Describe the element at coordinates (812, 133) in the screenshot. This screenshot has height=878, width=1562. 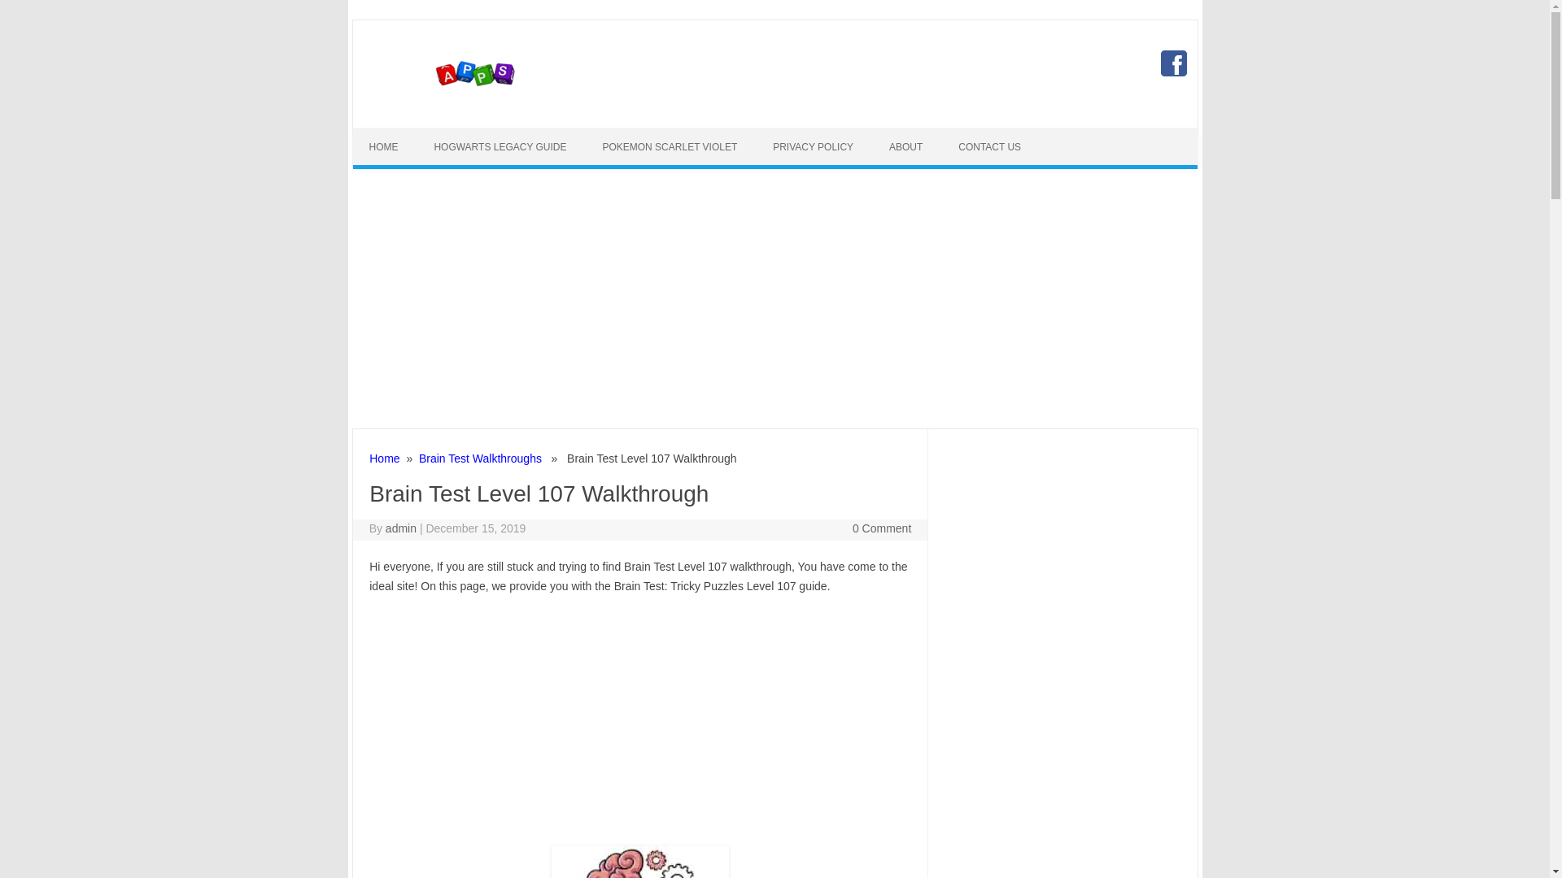
I see `Skip to content` at that location.